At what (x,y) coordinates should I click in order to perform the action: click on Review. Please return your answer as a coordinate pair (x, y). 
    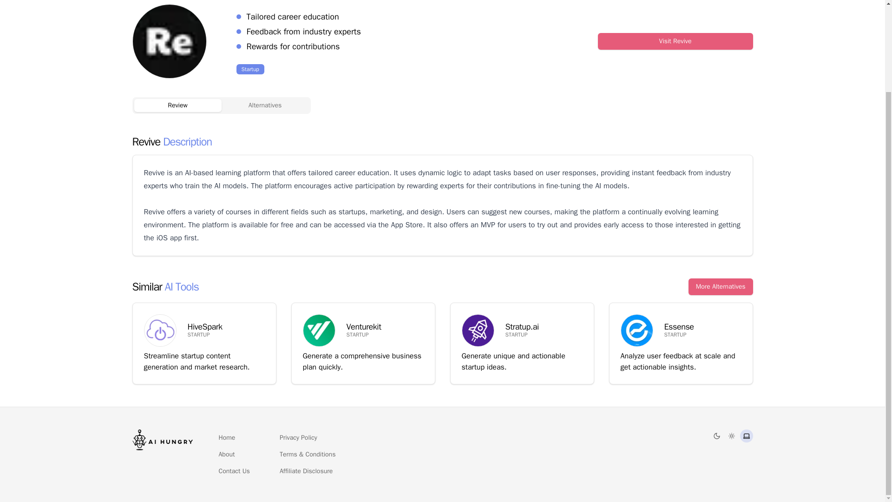
    Looking at the image, I should click on (177, 105).